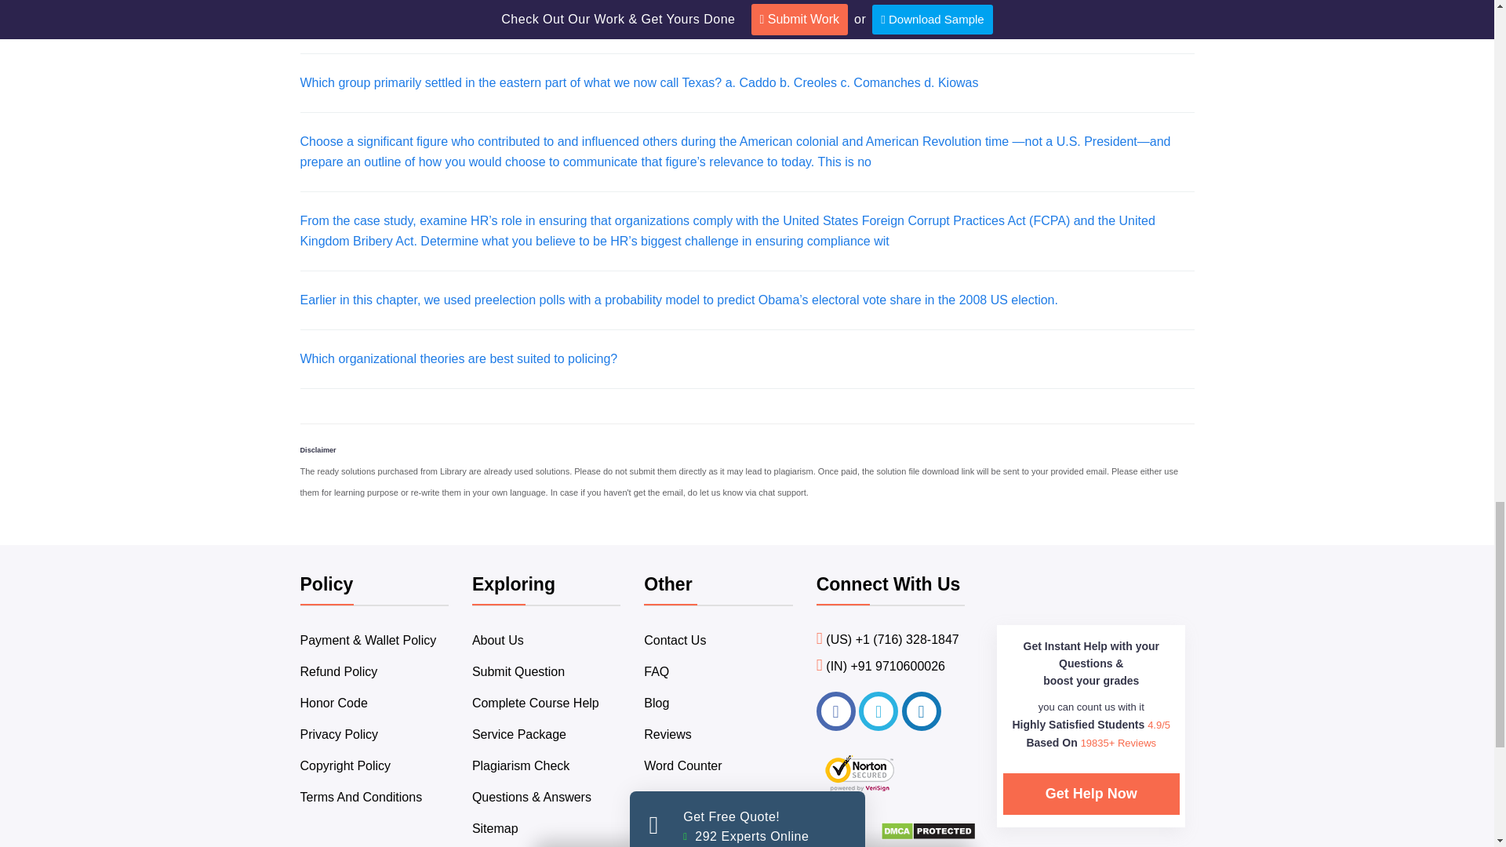 This screenshot has height=847, width=1506. I want to click on Linked In, so click(922, 711).